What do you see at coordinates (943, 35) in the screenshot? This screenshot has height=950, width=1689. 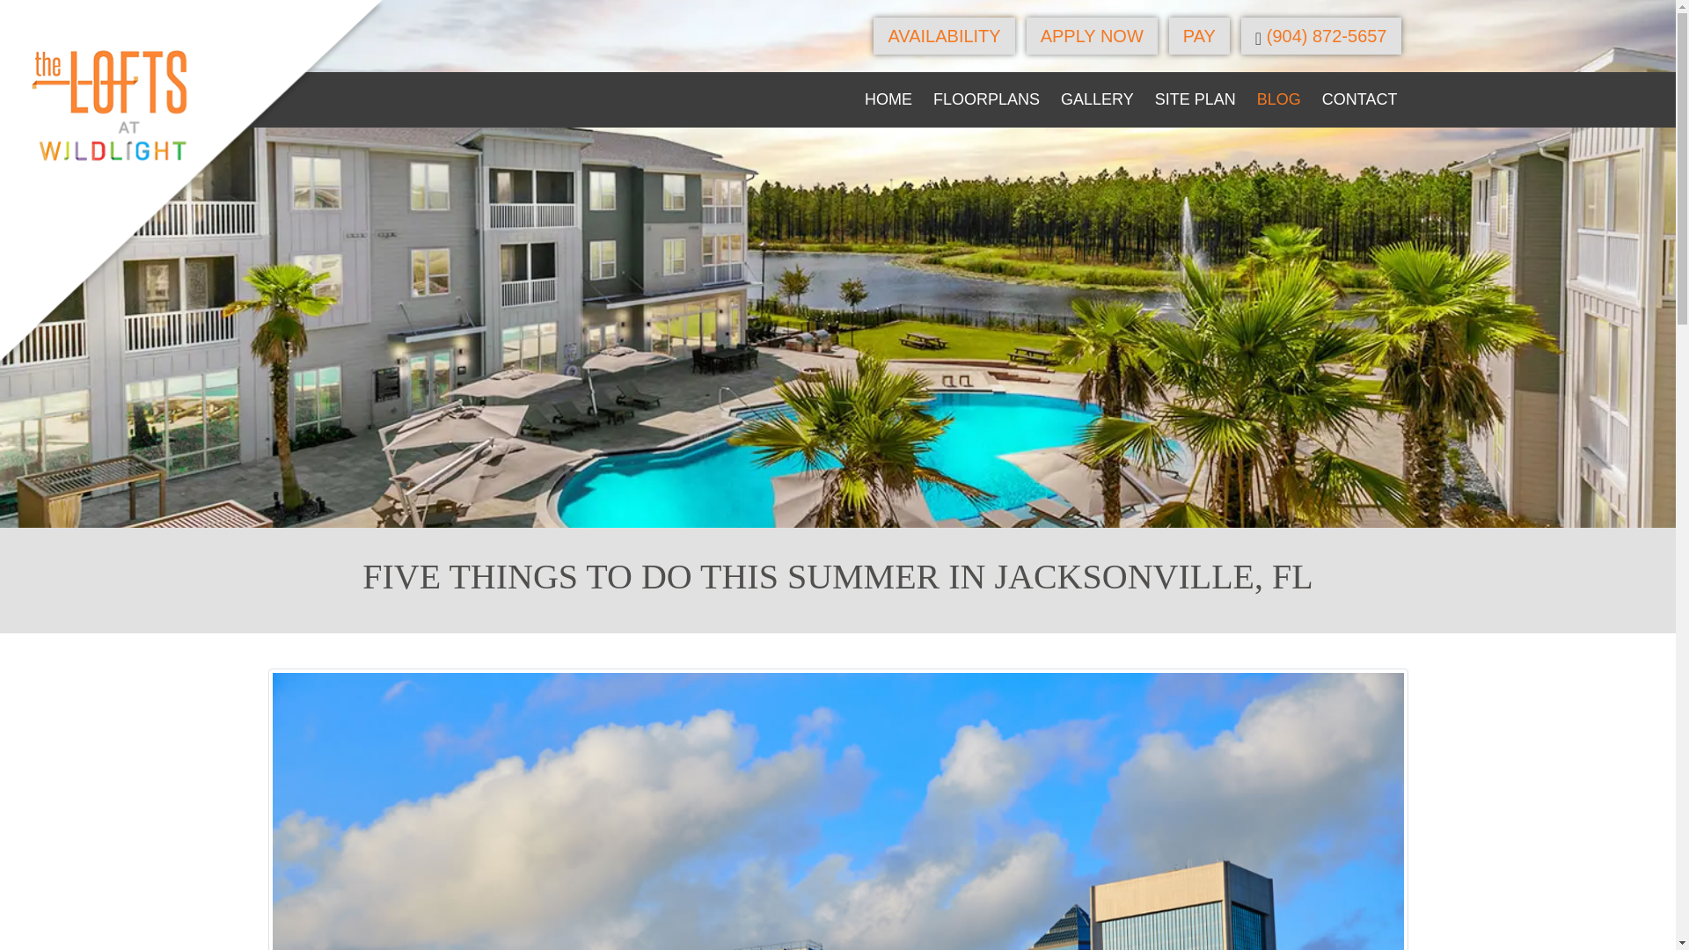 I see `AVAILABILITY` at bounding box center [943, 35].